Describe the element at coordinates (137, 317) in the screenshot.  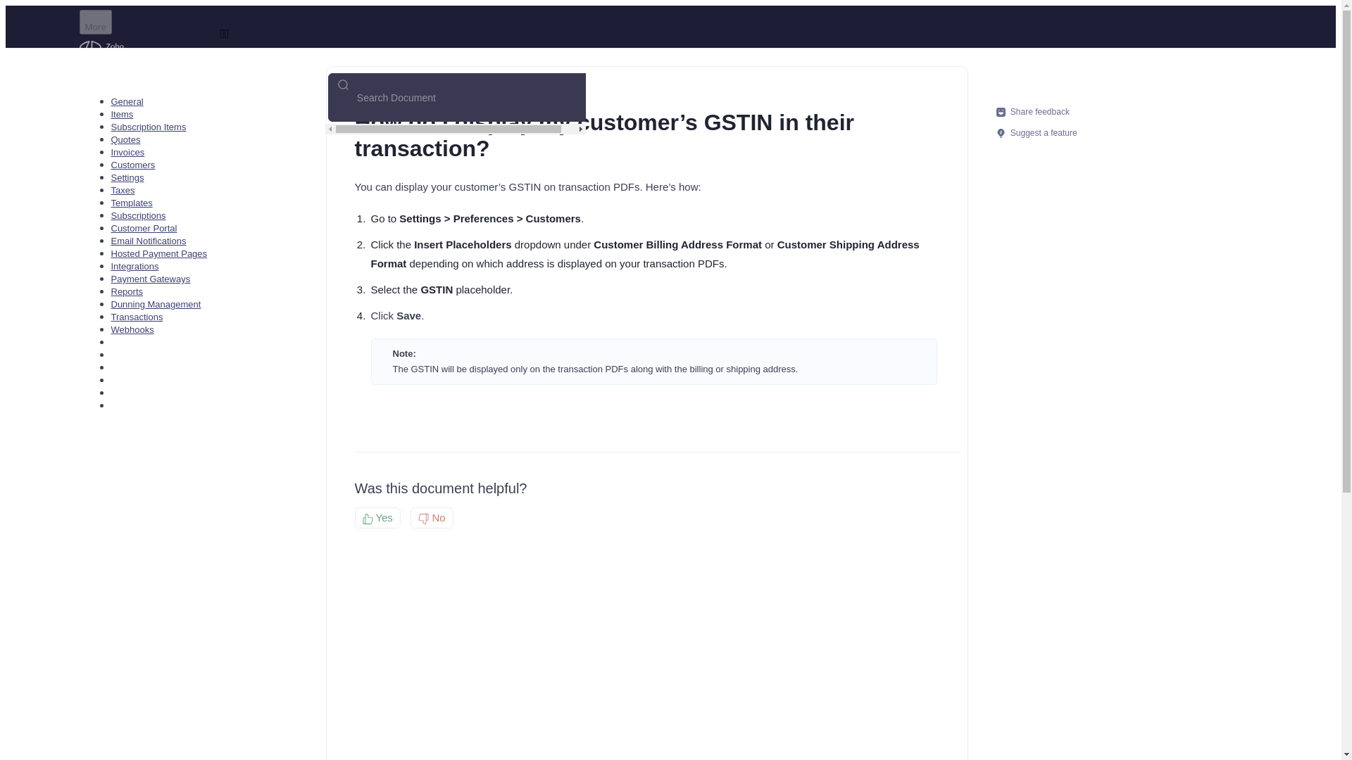
I see `Transactions` at that location.